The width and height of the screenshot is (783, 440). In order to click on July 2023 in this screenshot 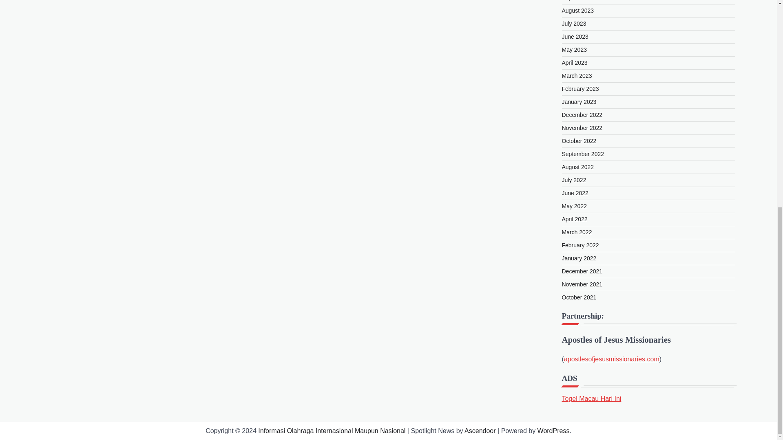, I will do `click(574, 23)`.